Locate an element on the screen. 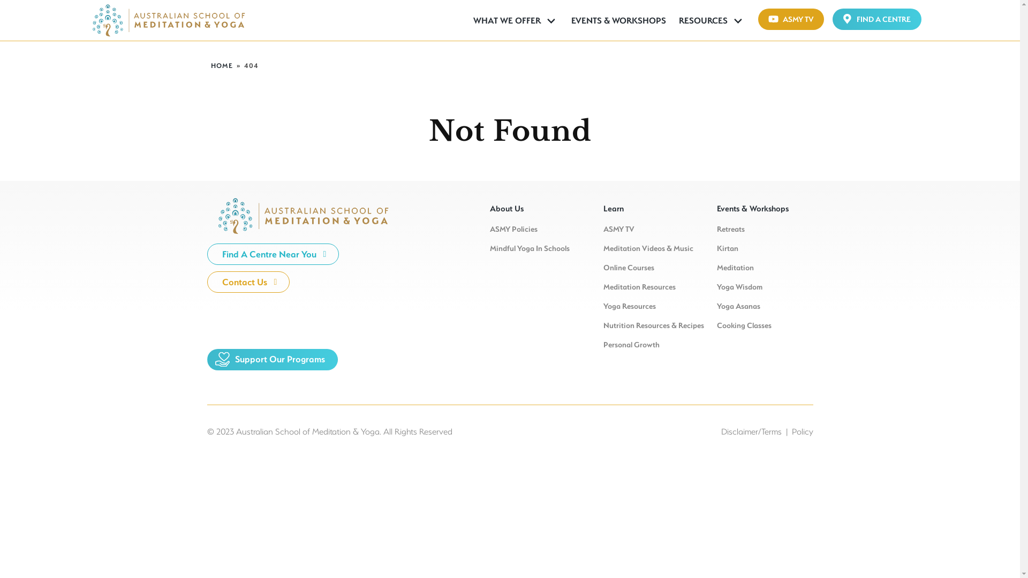 This screenshot has width=1028, height=578. Support Our Programs is located at coordinates (272, 360).